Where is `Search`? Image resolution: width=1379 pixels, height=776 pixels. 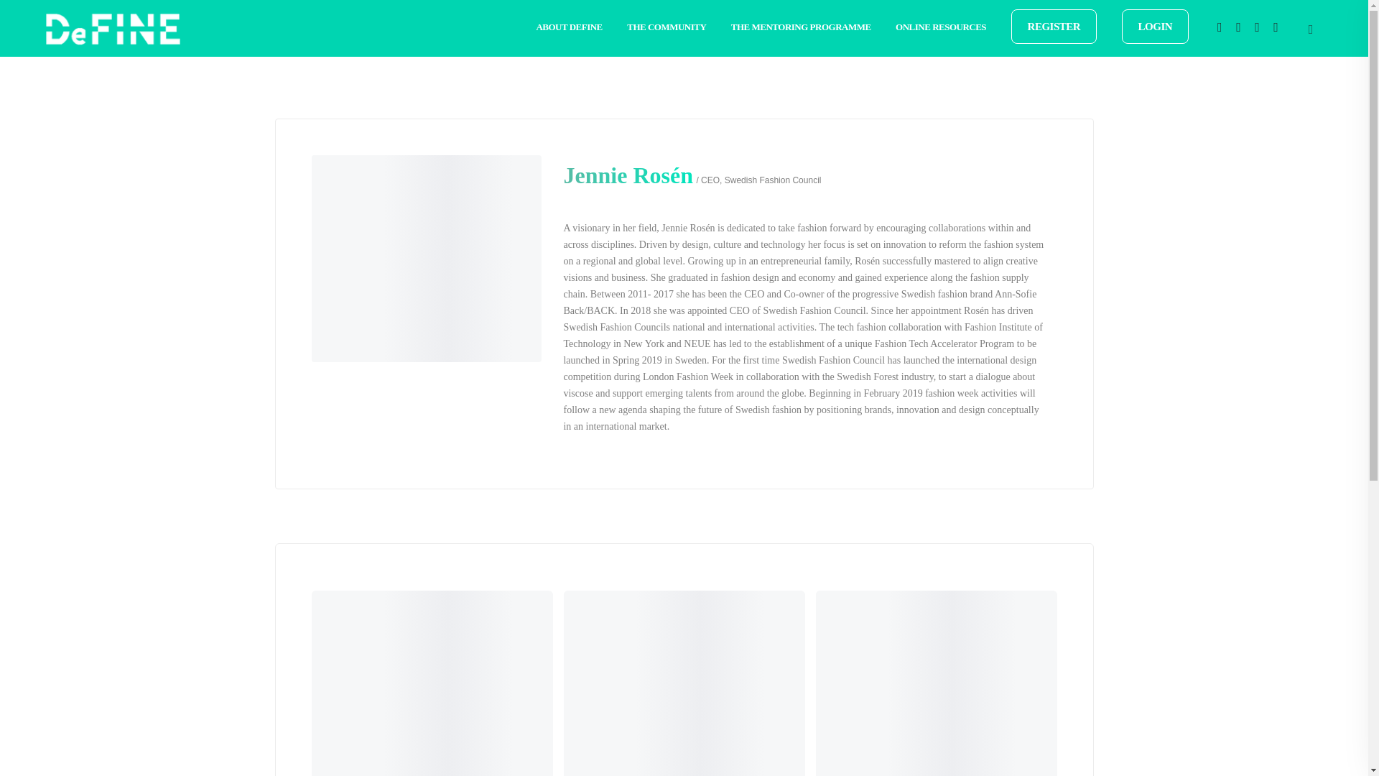
Search is located at coordinates (16, 14).